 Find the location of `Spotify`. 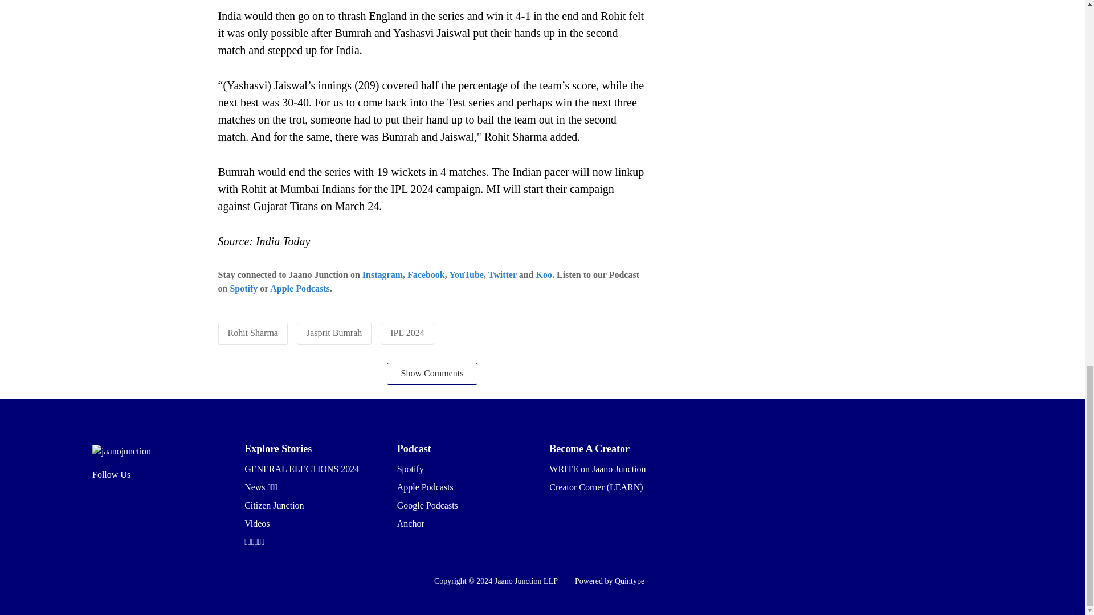

Spotify is located at coordinates (243, 288).